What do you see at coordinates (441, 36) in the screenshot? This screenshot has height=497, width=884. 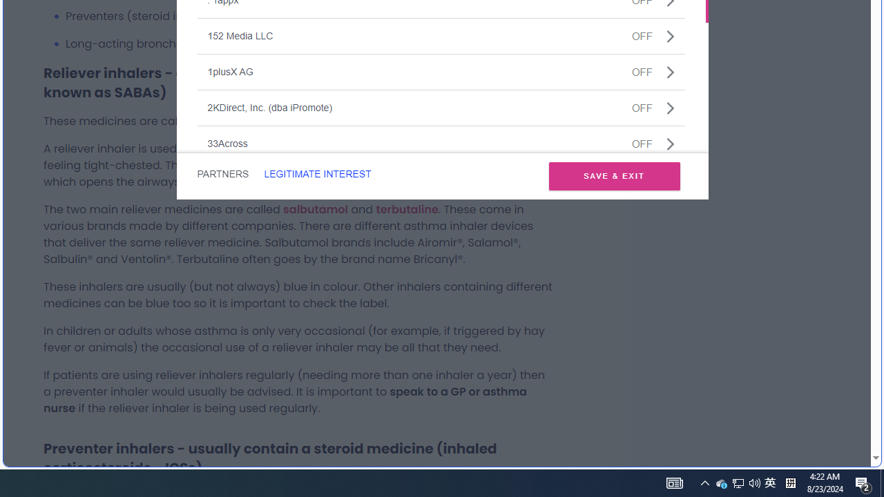 I see `152 Media LLCOFF` at bounding box center [441, 36].